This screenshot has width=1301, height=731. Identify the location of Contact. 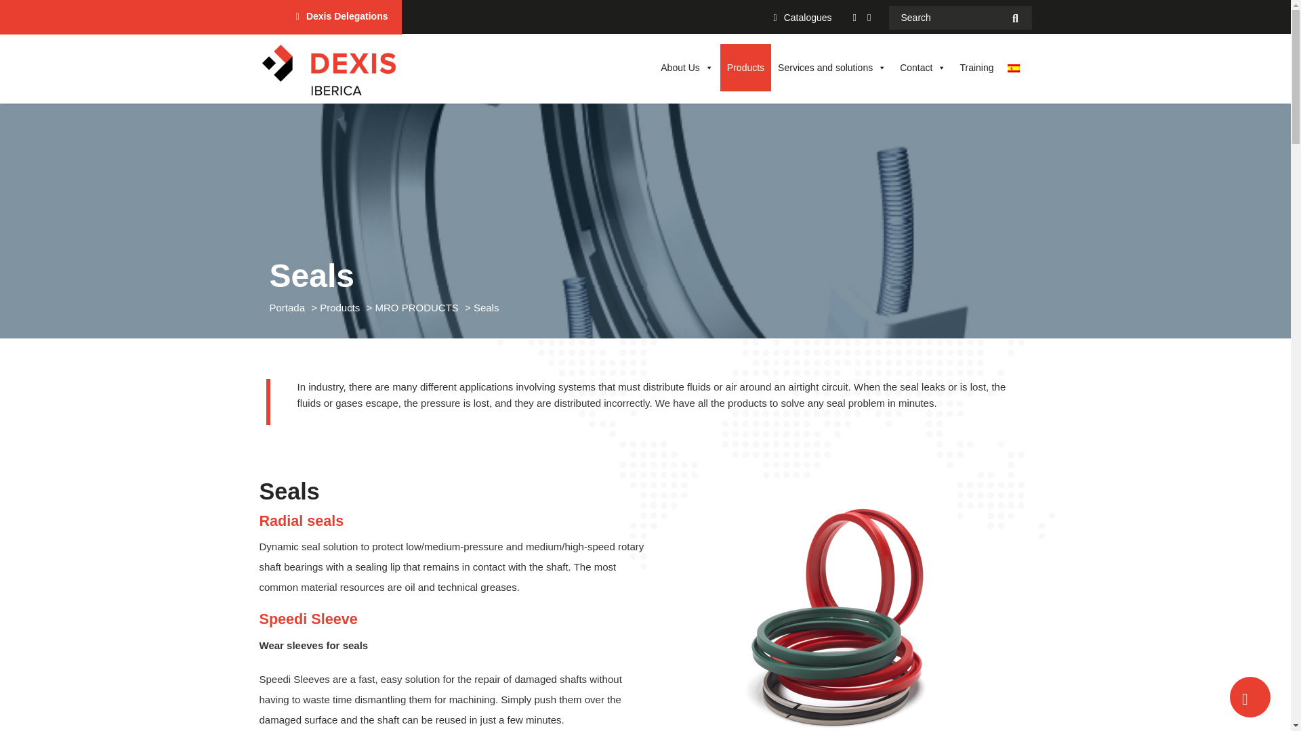
(922, 68).